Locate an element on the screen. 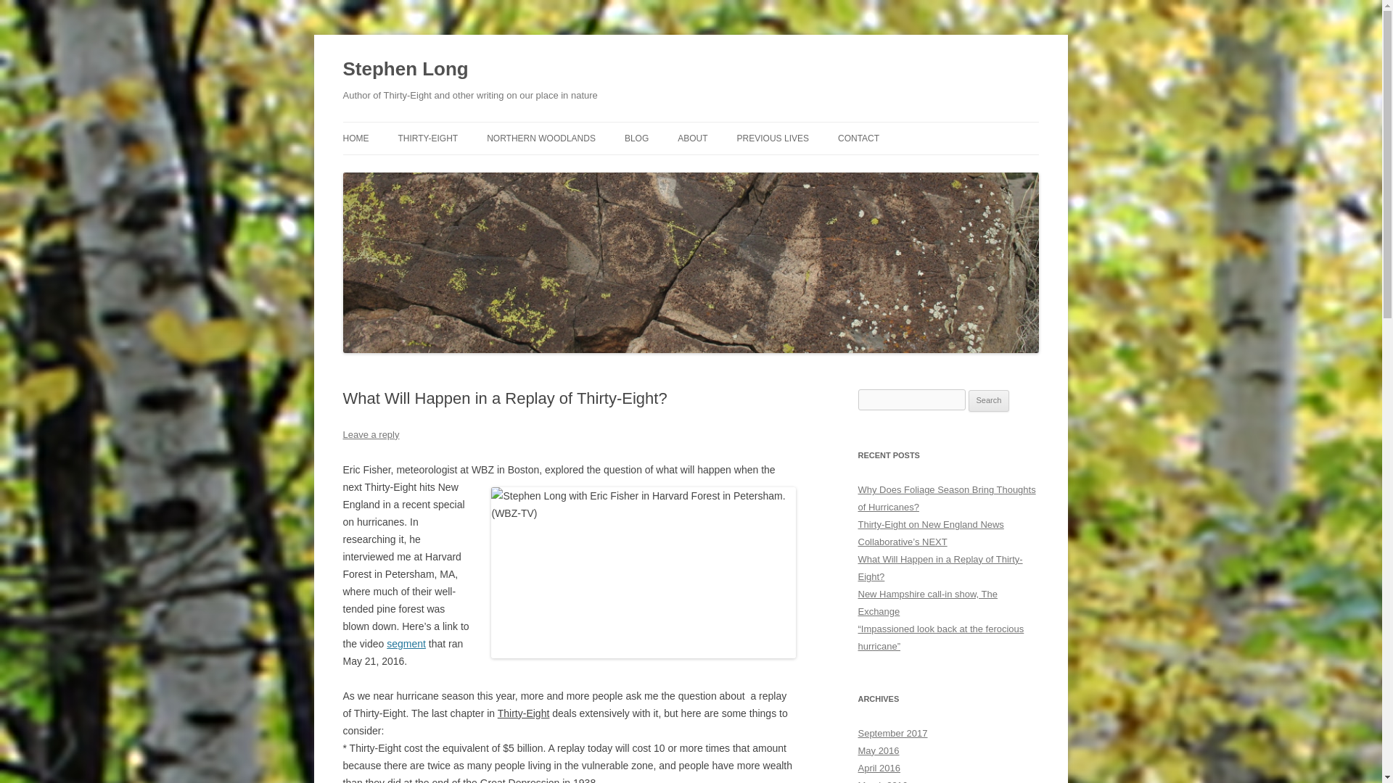  NORTHERN WOODLANDS is located at coordinates (541, 138).